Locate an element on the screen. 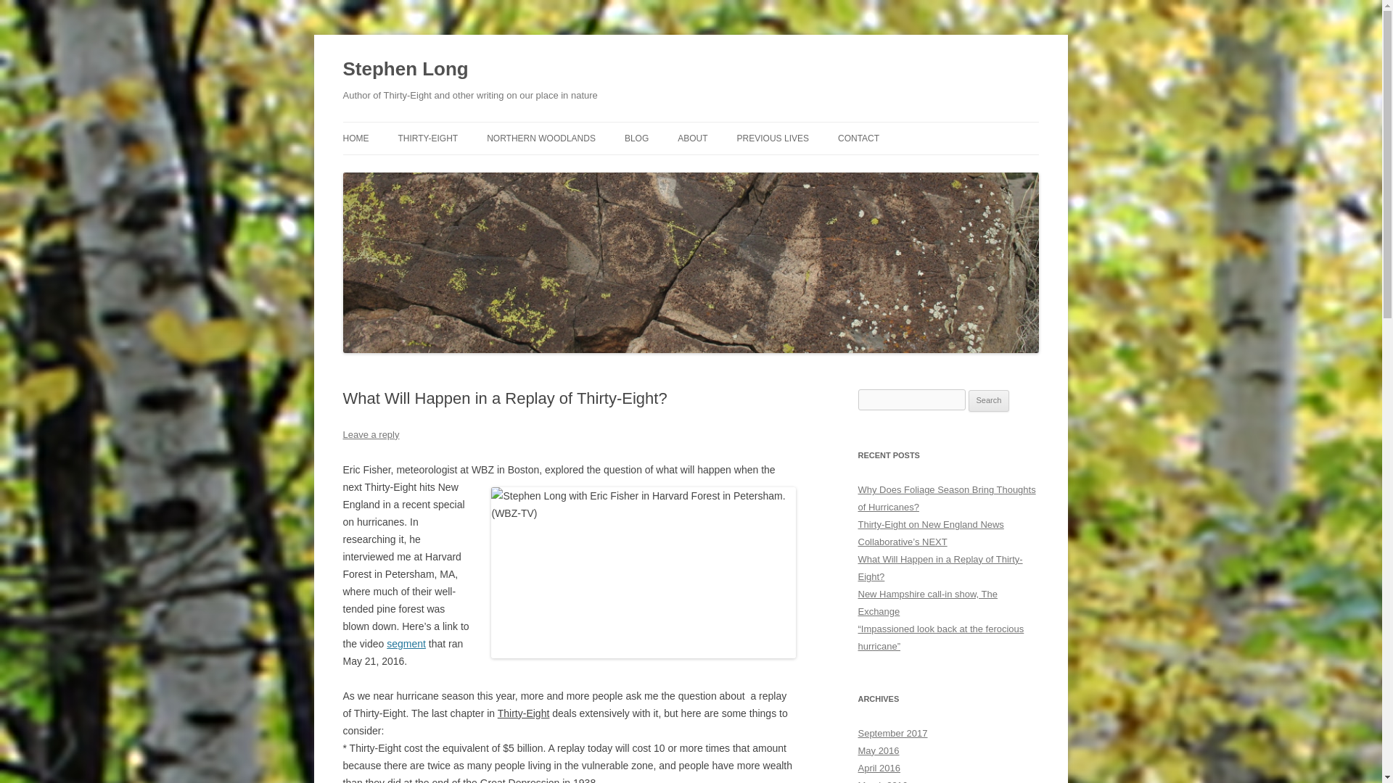  NORTHERN WOODLANDS is located at coordinates (541, 138).